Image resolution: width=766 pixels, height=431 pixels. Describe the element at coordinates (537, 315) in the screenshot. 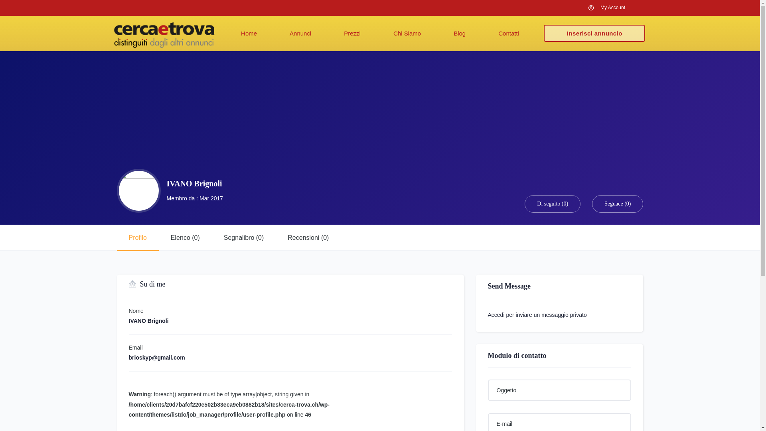

I see `Accedi per inviare un messaggio privato` at that location.